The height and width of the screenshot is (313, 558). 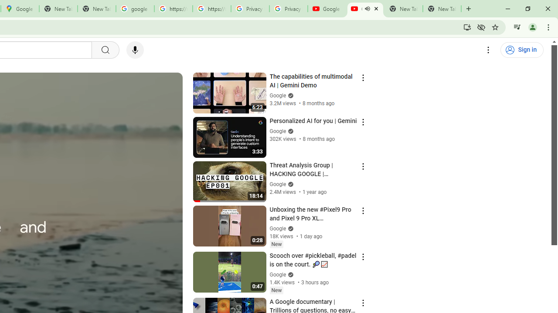 I want to click on Install YouTube, so click(x=467, y=27).